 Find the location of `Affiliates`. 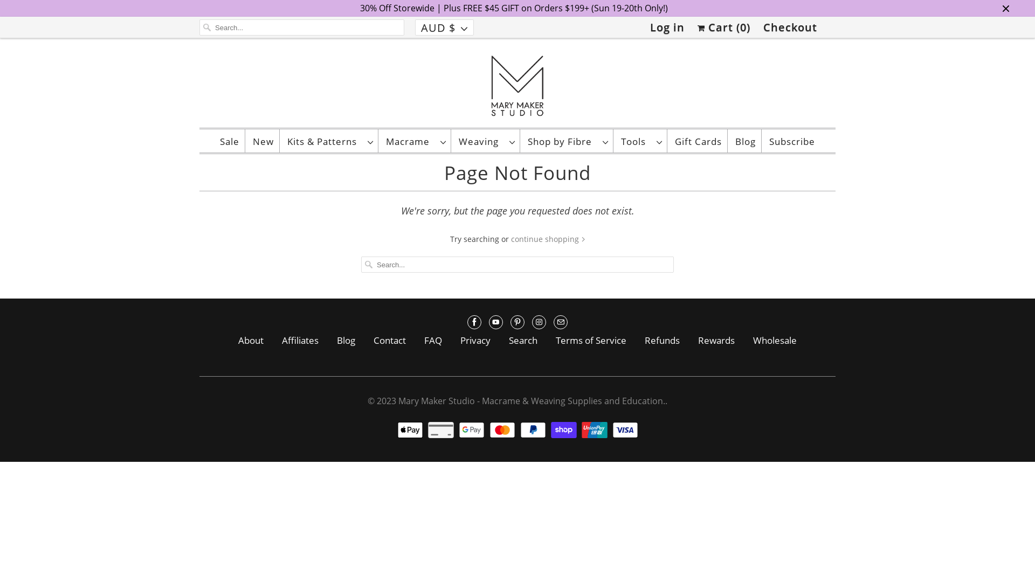

Affiliates is located at coordinates (300, 341).